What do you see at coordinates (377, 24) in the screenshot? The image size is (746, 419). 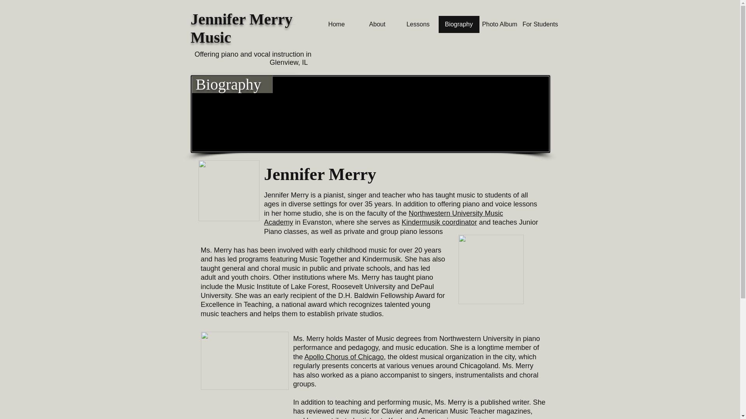 I see `About` at bounding box center [377, 24].